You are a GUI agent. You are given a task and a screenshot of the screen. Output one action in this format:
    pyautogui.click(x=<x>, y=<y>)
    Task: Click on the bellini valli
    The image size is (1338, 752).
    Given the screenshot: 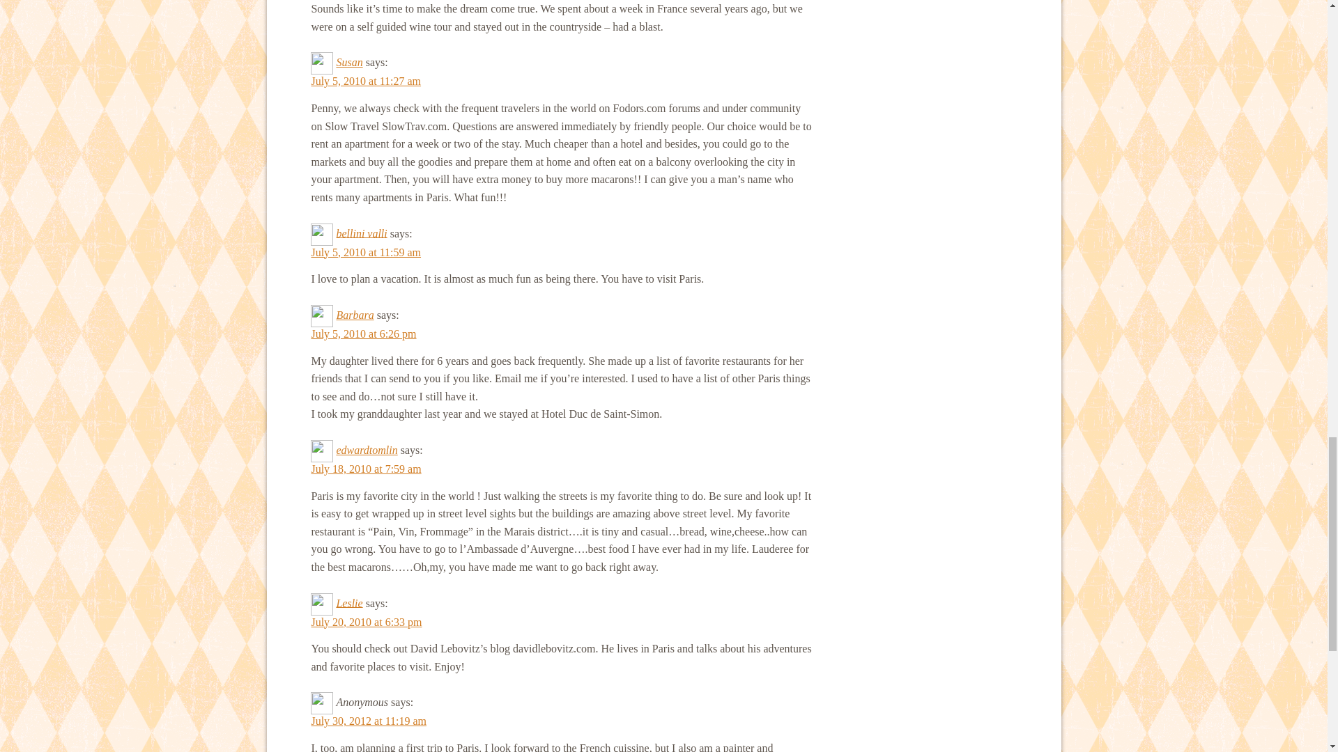 What is the action you would take?
    pyautogui.click(x=361, y=233)
    